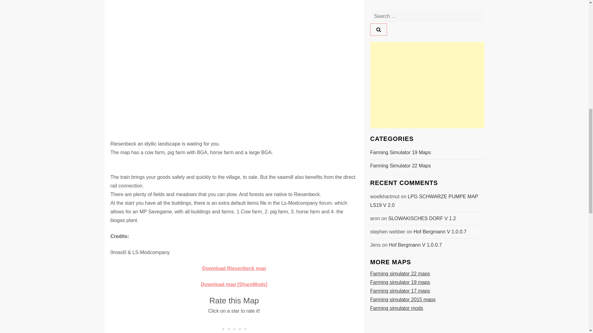 The image size is (593, 333). I want to click on Farming simulator mods, so click(397, 39).